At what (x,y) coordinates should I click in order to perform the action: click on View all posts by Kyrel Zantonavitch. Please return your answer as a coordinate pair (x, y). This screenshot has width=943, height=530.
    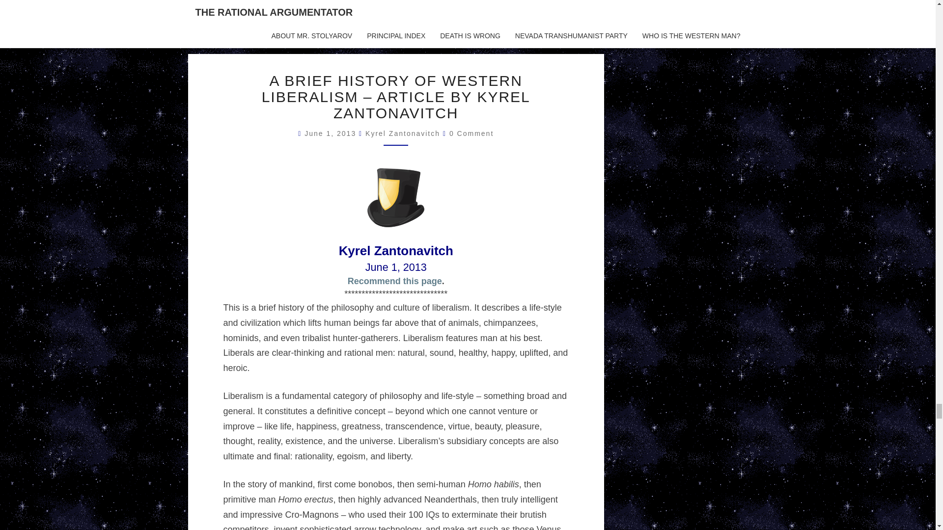
    Looking at the image, I should click on (403, 133).